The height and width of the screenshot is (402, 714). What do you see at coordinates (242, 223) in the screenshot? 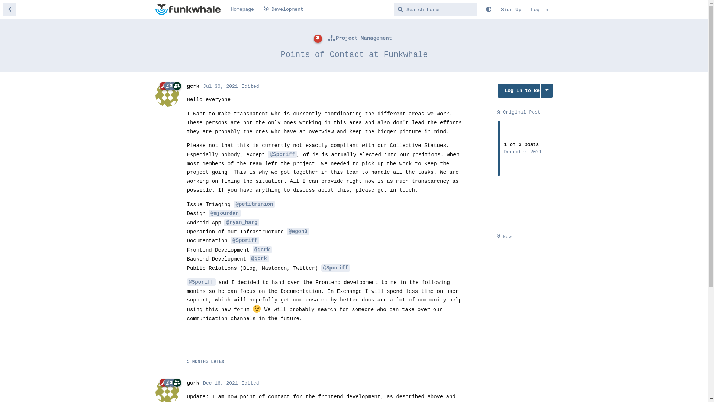
I see `@ryan_harg` at bounding box center [242, 223].